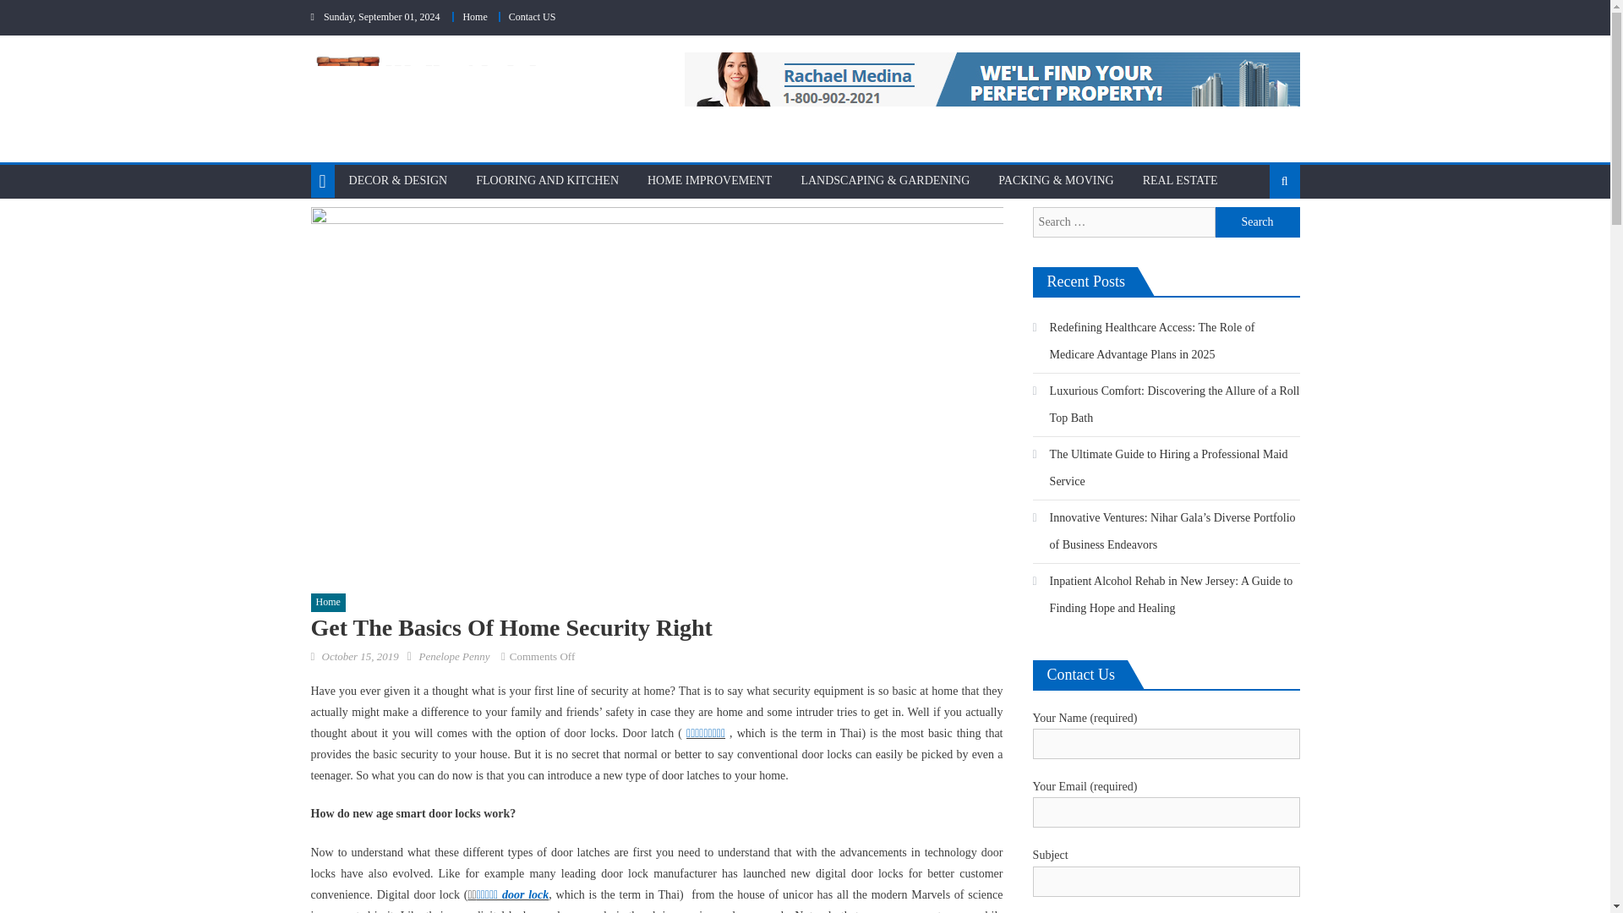 The image size is (1623, 913). What do you see at coordinates (546, 181) in the screenshot?
I see `FLOORING AND KITCHEN` at bounding box center [546, 181].